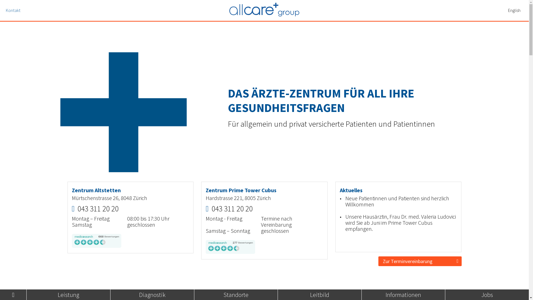 This screenshot has width=533, height=300. What do you see at coordinates (320, 295) in the screenshot?
I see `Leitbild` at bounding box center [320, 295].